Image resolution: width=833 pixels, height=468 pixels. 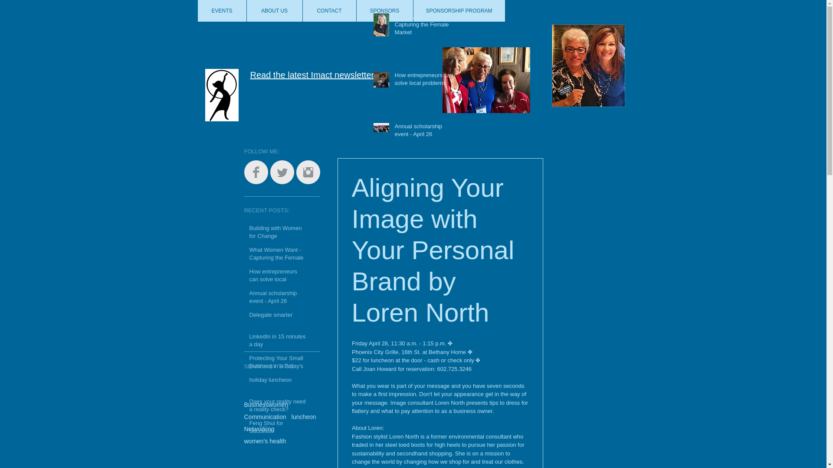 What do you see at coordinates (278, 342) in the screenshot?
I see `LinkedIn in 15 minutes a day` at bounding box center [278, 342].